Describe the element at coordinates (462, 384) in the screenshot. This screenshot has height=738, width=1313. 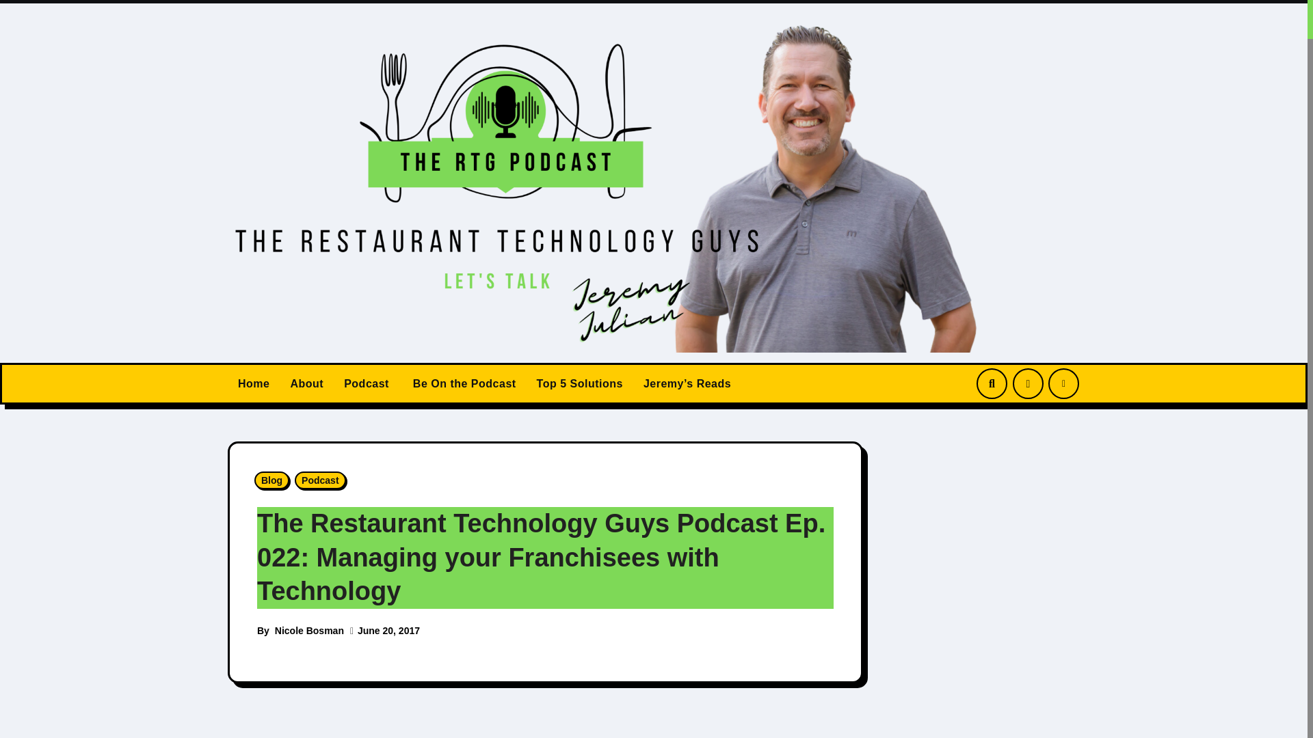
I see ` Be On the Podcast` at that location.